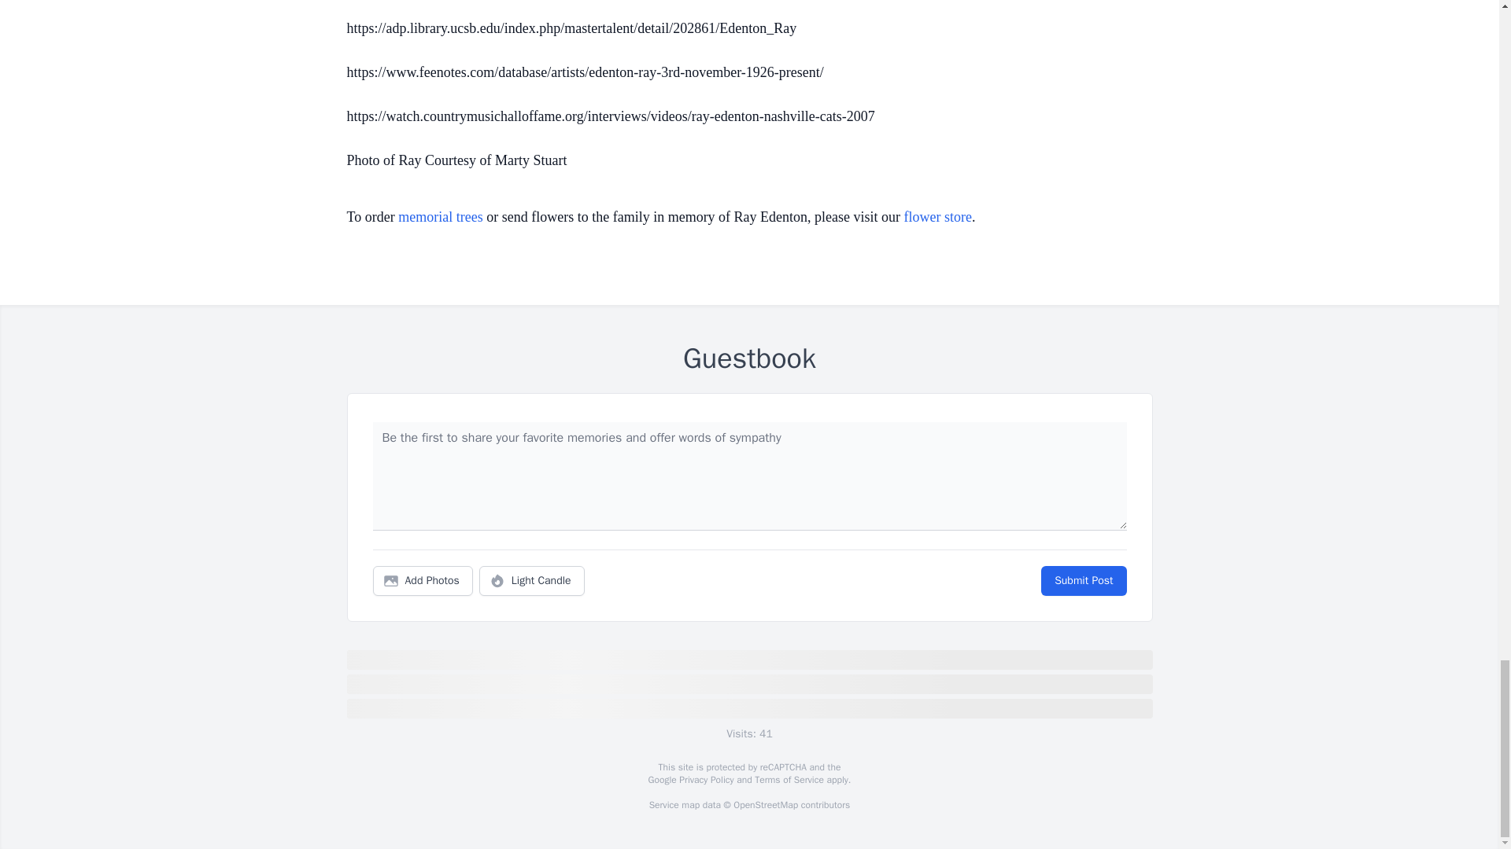 The height and width of the screenshot is (849, 1511). Describe the element at coordinates (705, 780) in the screenshot. I see `Privacy Policy` at that location.